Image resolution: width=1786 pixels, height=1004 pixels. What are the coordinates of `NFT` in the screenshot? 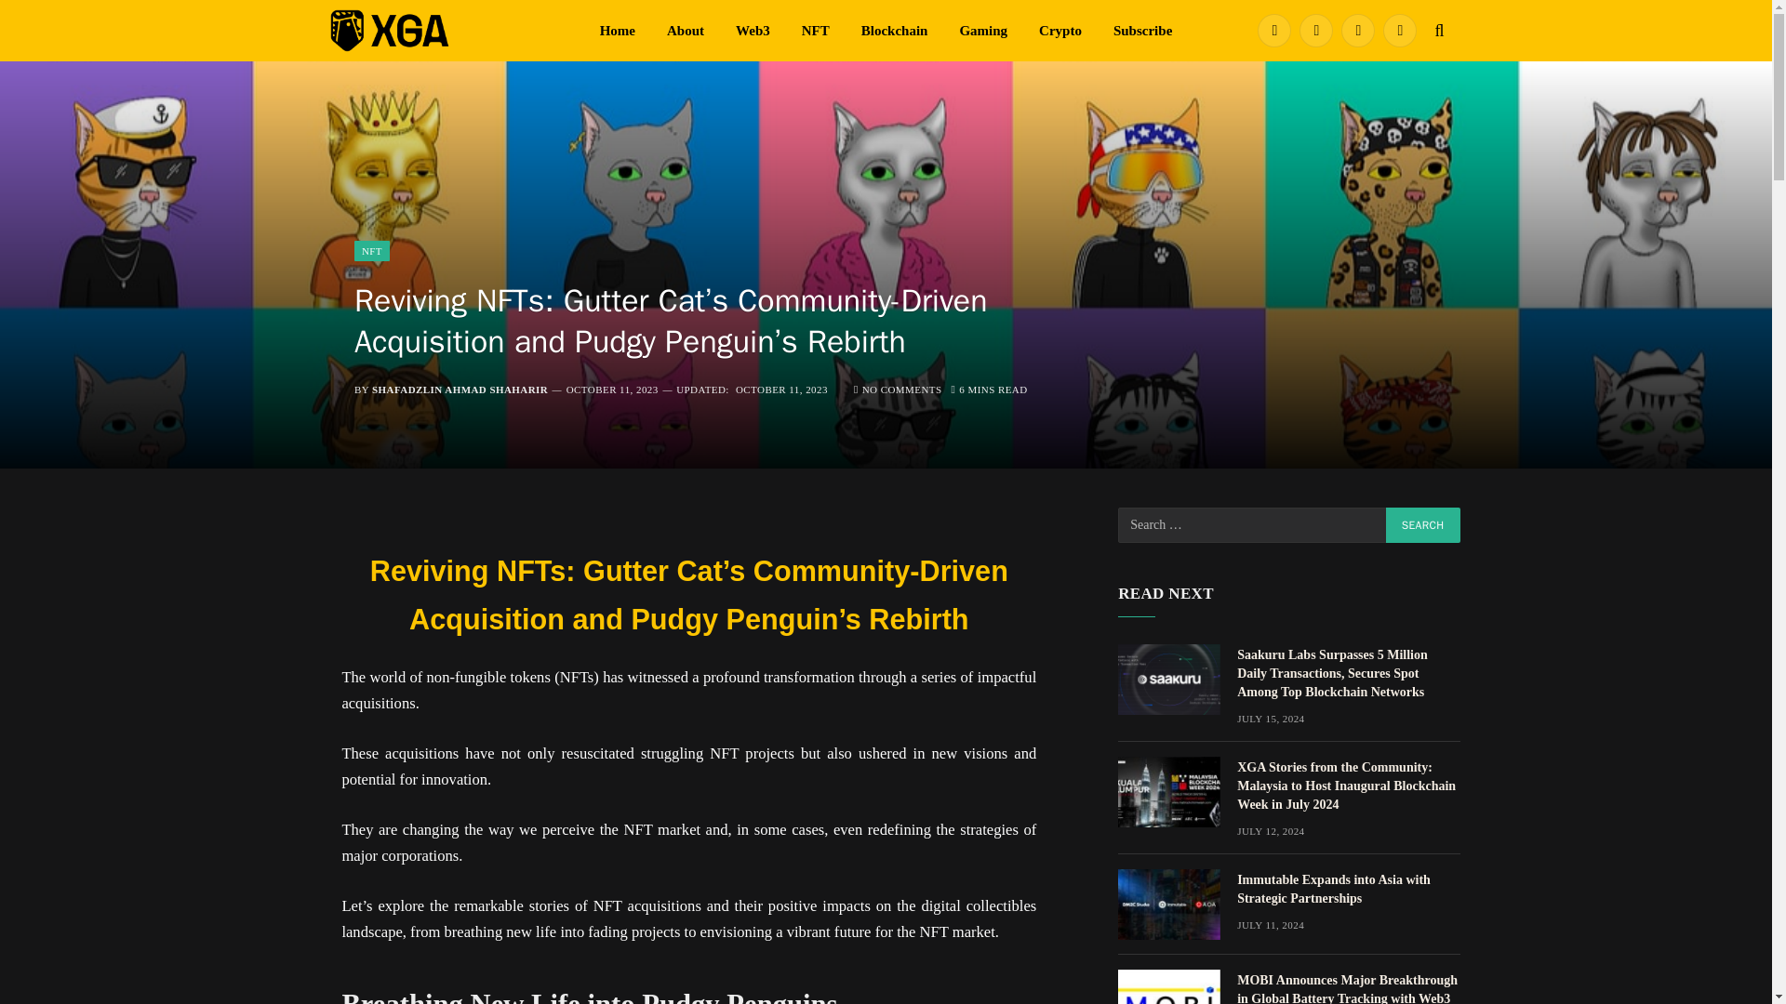 It's located at (815, 30).